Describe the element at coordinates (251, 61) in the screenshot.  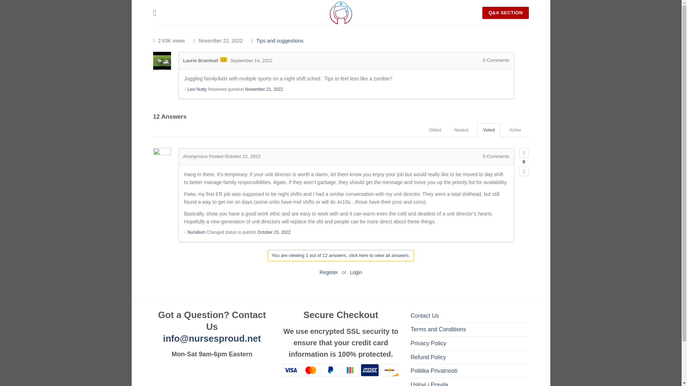
I see `September 14, 2022` at that location.